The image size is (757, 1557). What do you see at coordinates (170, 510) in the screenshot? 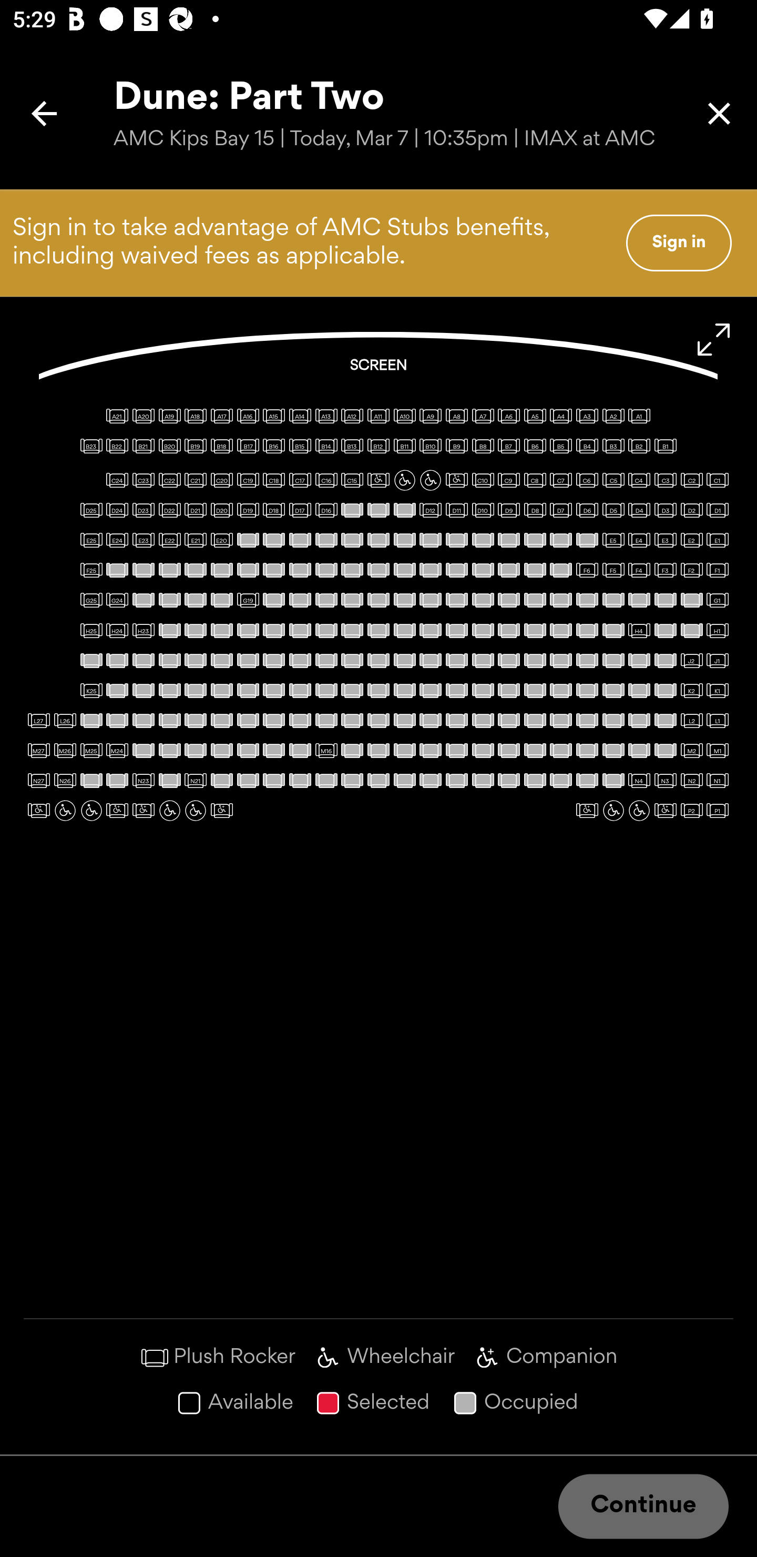
I see `D22, Regular seat, available` at bounding box center [170, 510].